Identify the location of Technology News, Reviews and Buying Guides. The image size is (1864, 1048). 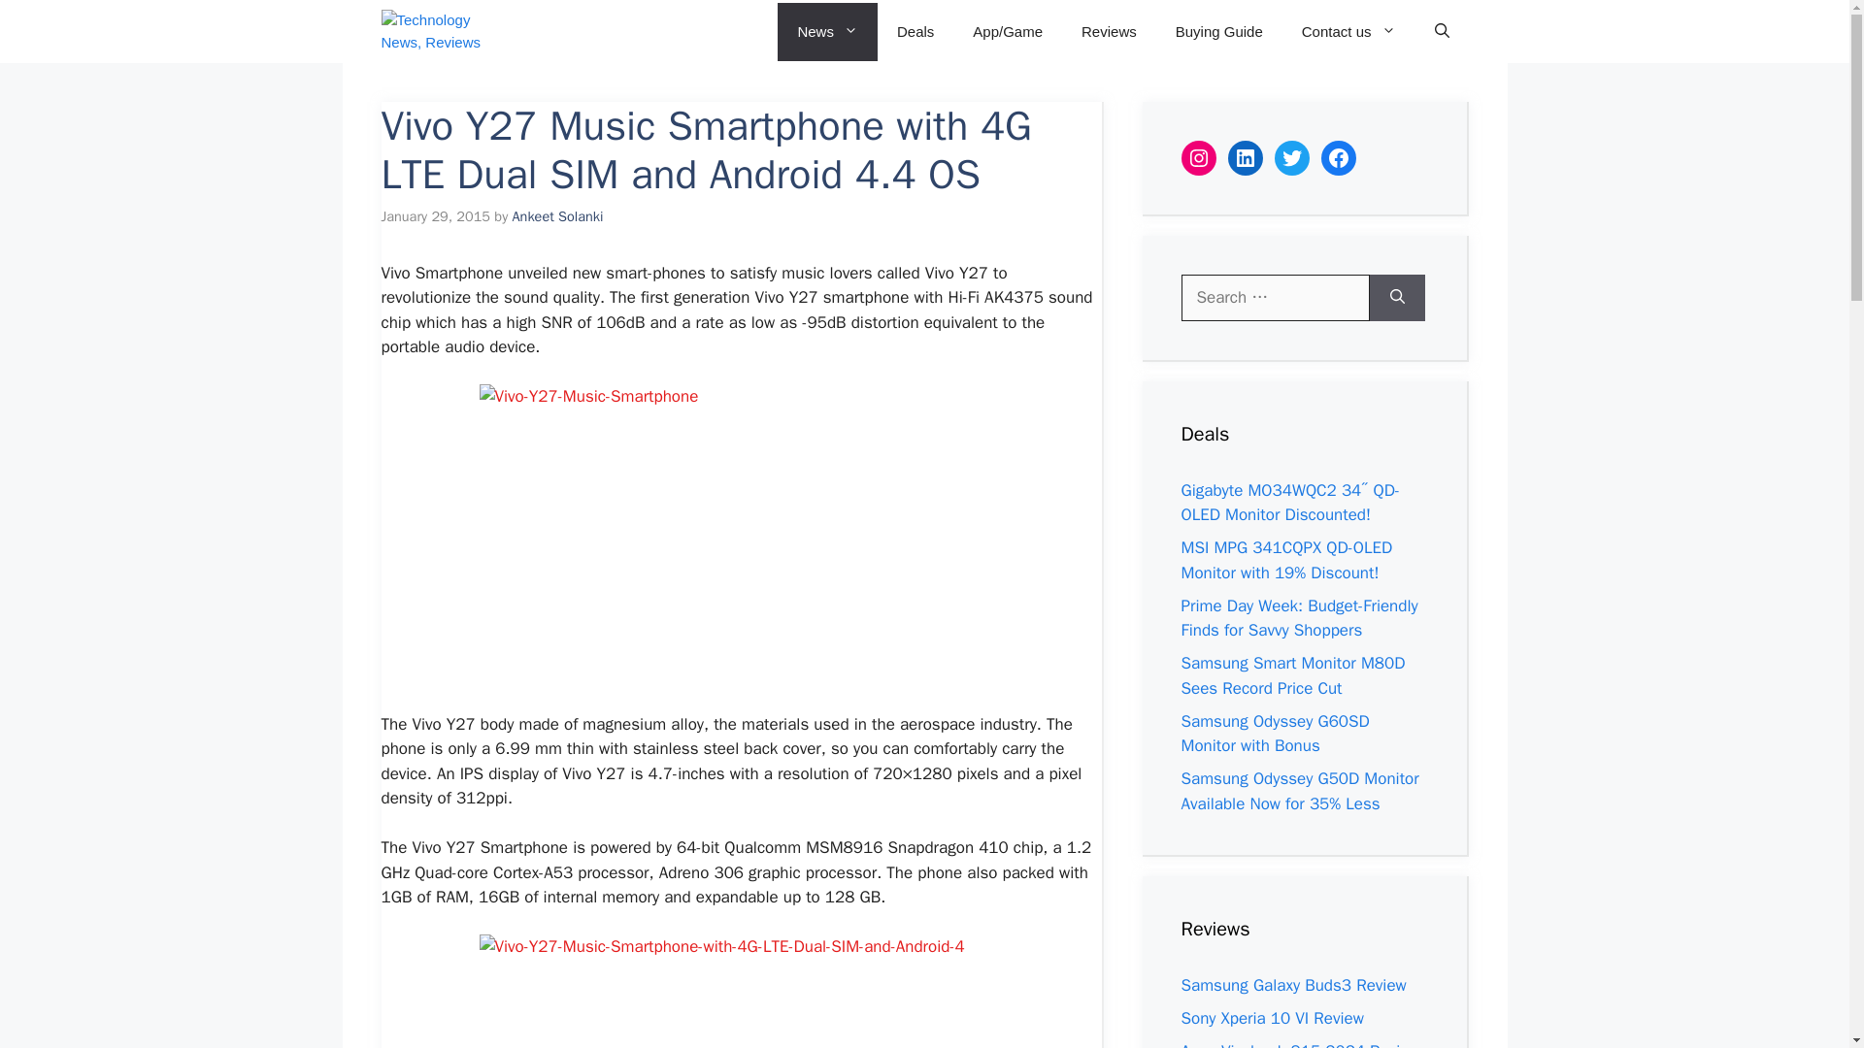
(441, 31).